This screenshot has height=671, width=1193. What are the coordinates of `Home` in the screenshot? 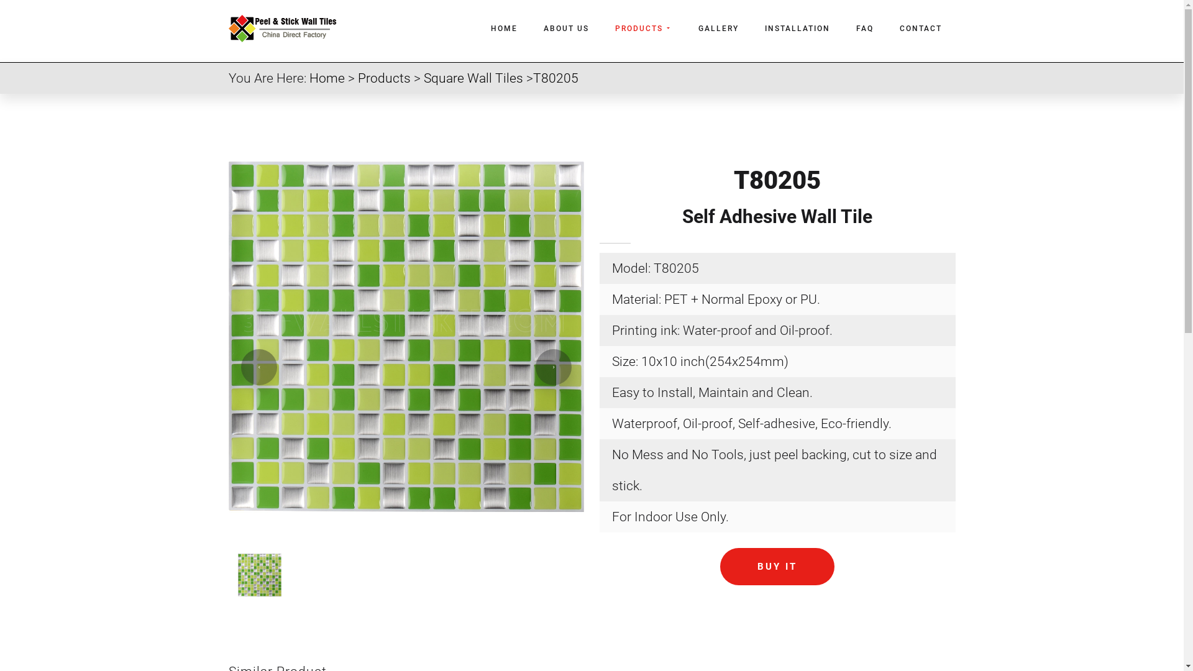 It's located at (327, 78).